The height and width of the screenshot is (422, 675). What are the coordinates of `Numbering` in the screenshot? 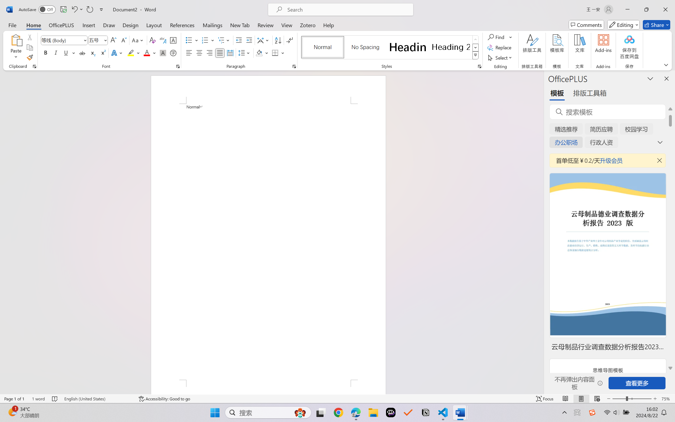 It's located at (208, 40).